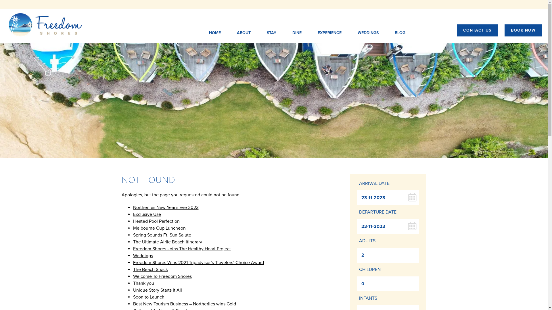  Describe the element at coordinates (143, 283) in the screenshot. I see `Thank you` at that location.